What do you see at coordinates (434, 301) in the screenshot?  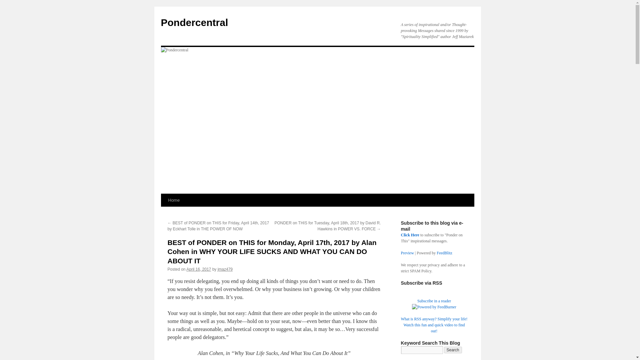 I see `Subscribe to my feed` at bounding box center [434, 301].